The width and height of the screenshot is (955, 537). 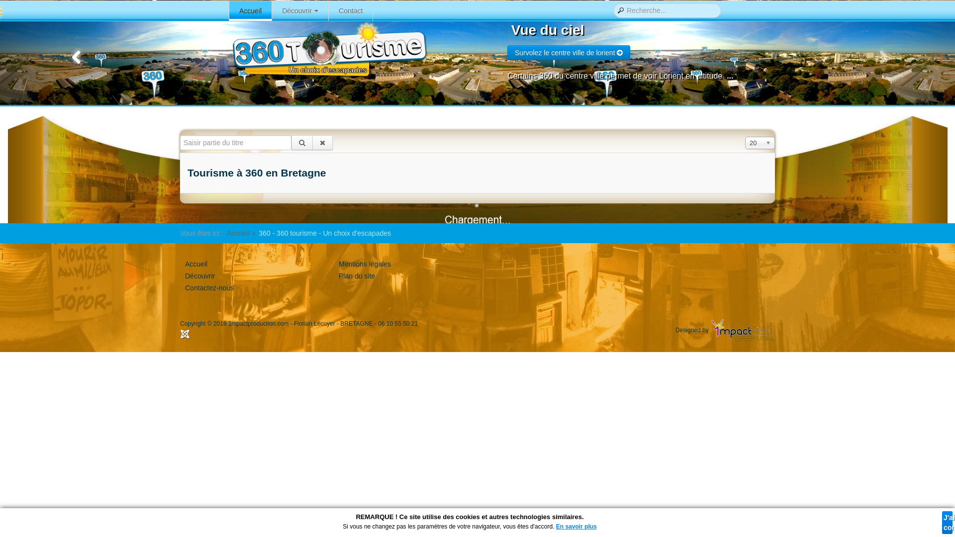 What do you see at coordinates (569, 53) in the screenshot?
I see `Survolez le centre ville de lorient ` at bounding box center [569, 53].